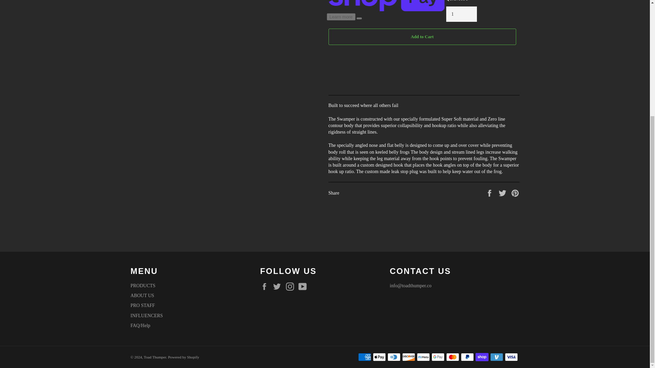  Describe the element at coordinates (304, 287) in the screenshot. I see `YouTube` at that location.